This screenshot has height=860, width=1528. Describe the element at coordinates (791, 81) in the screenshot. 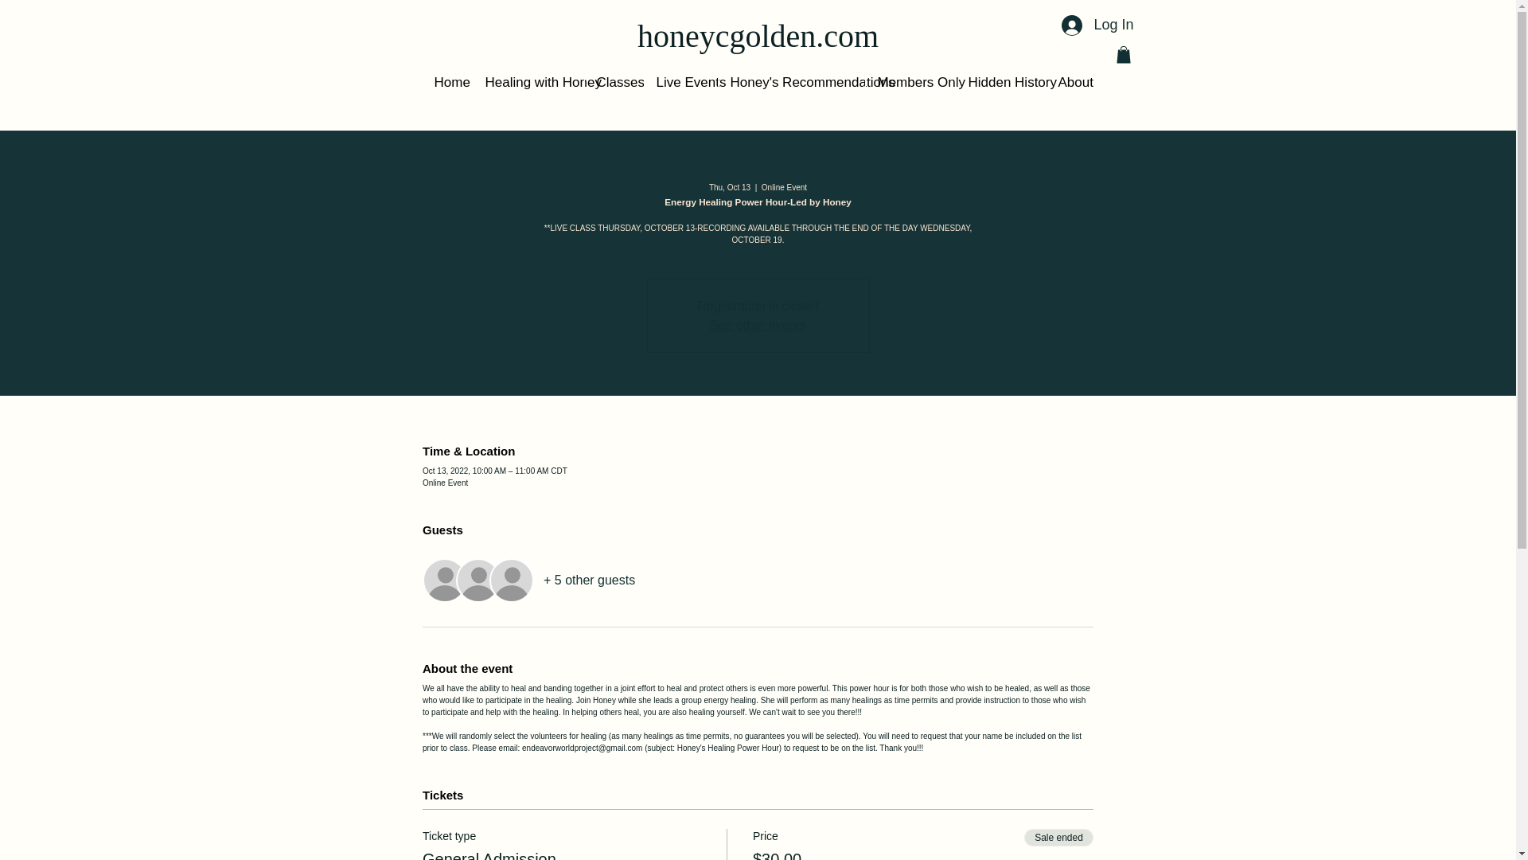

I see `Honey's Recommendations` at that location.